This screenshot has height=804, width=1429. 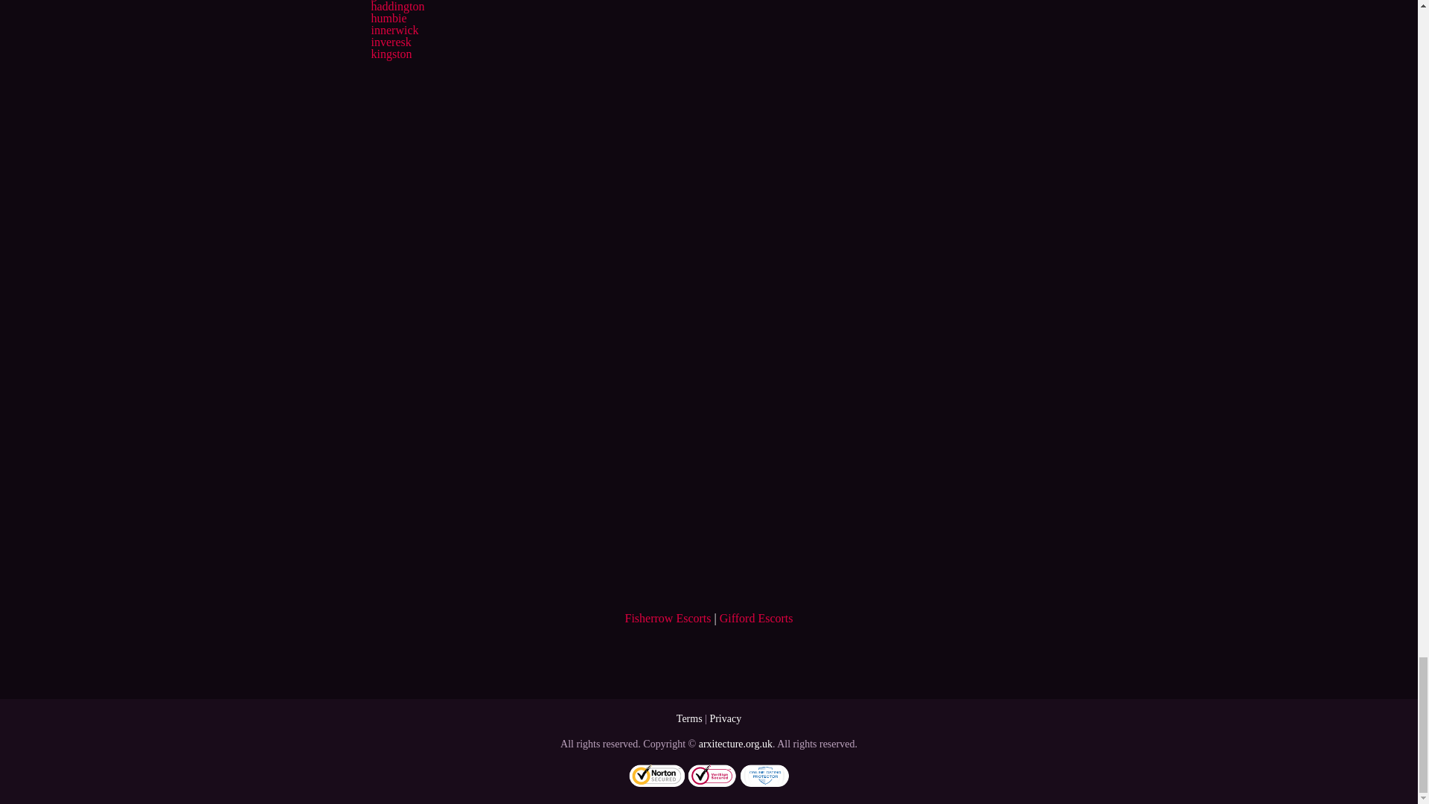 What do you see at coordinates (388, 18) in the screenshot?
I see `humbie` at bounding box center [388, 18].